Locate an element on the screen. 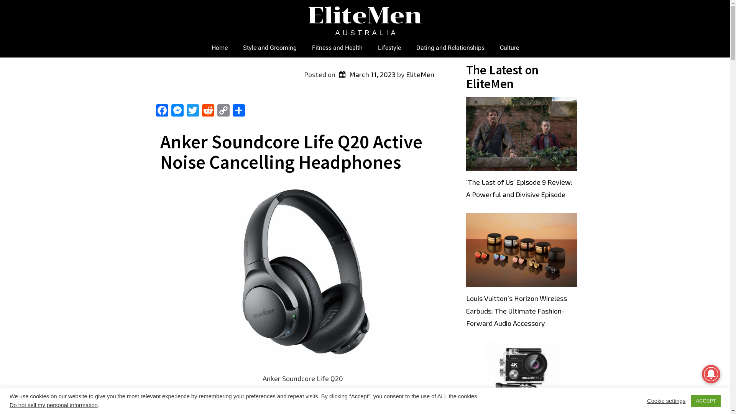  Cookie settings is located at coordinates (666, 401).